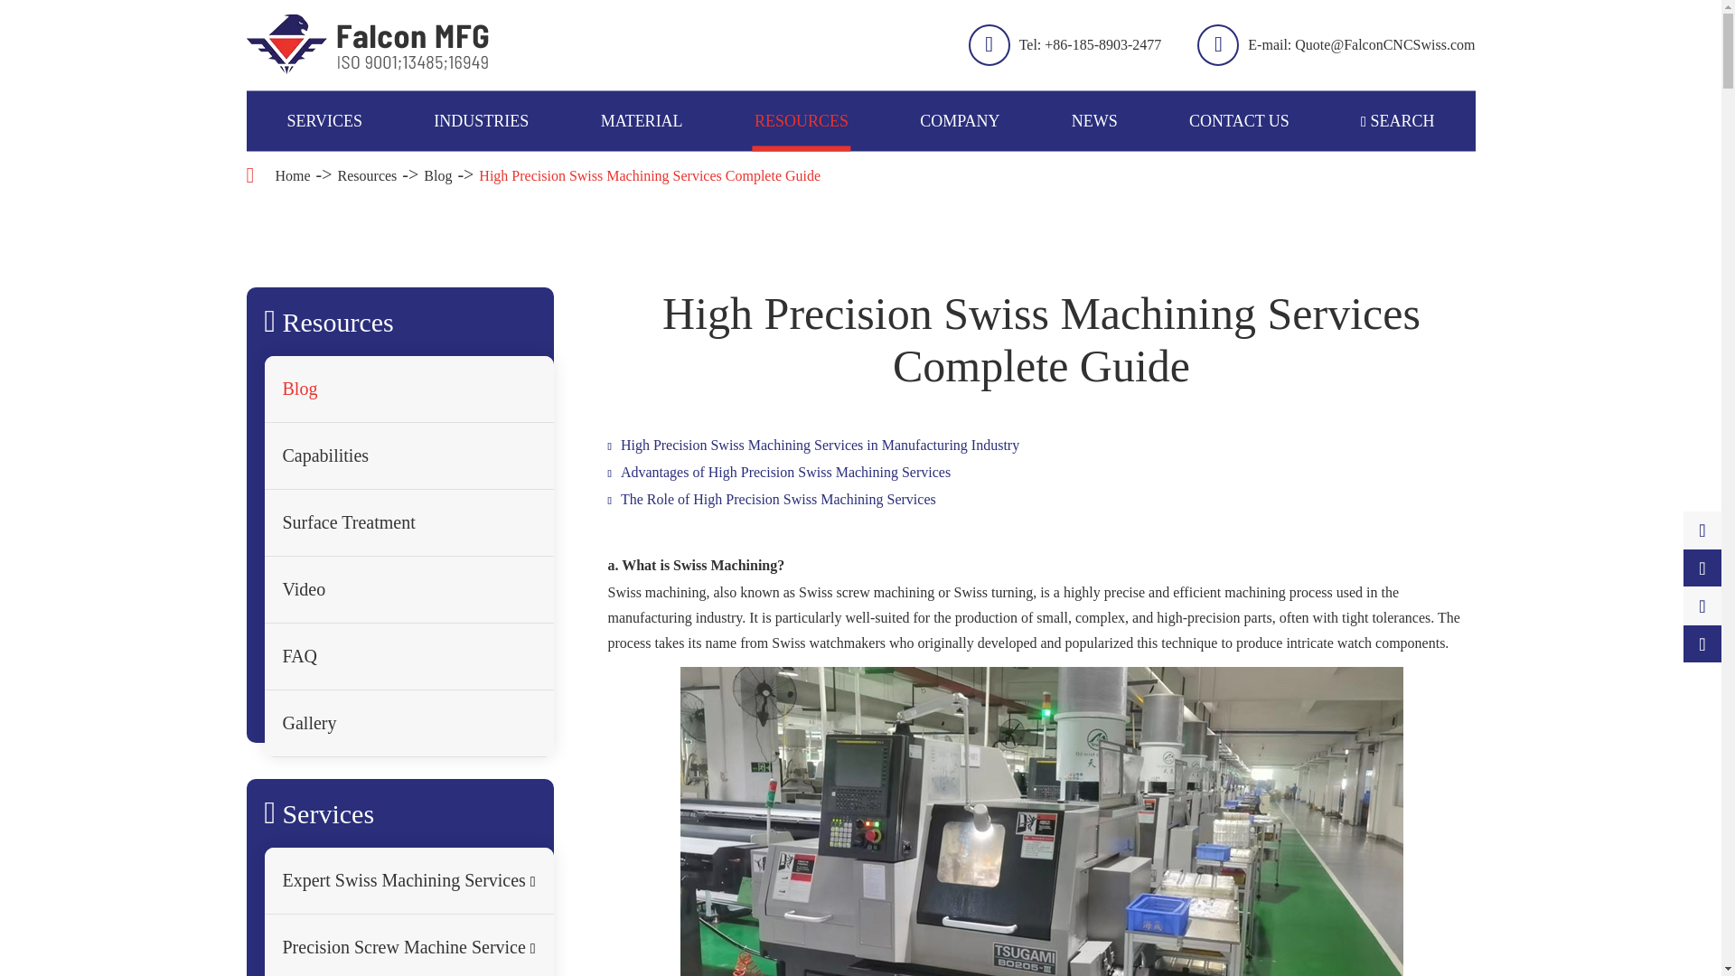  I want to click on Company News, so click(1153, 172).